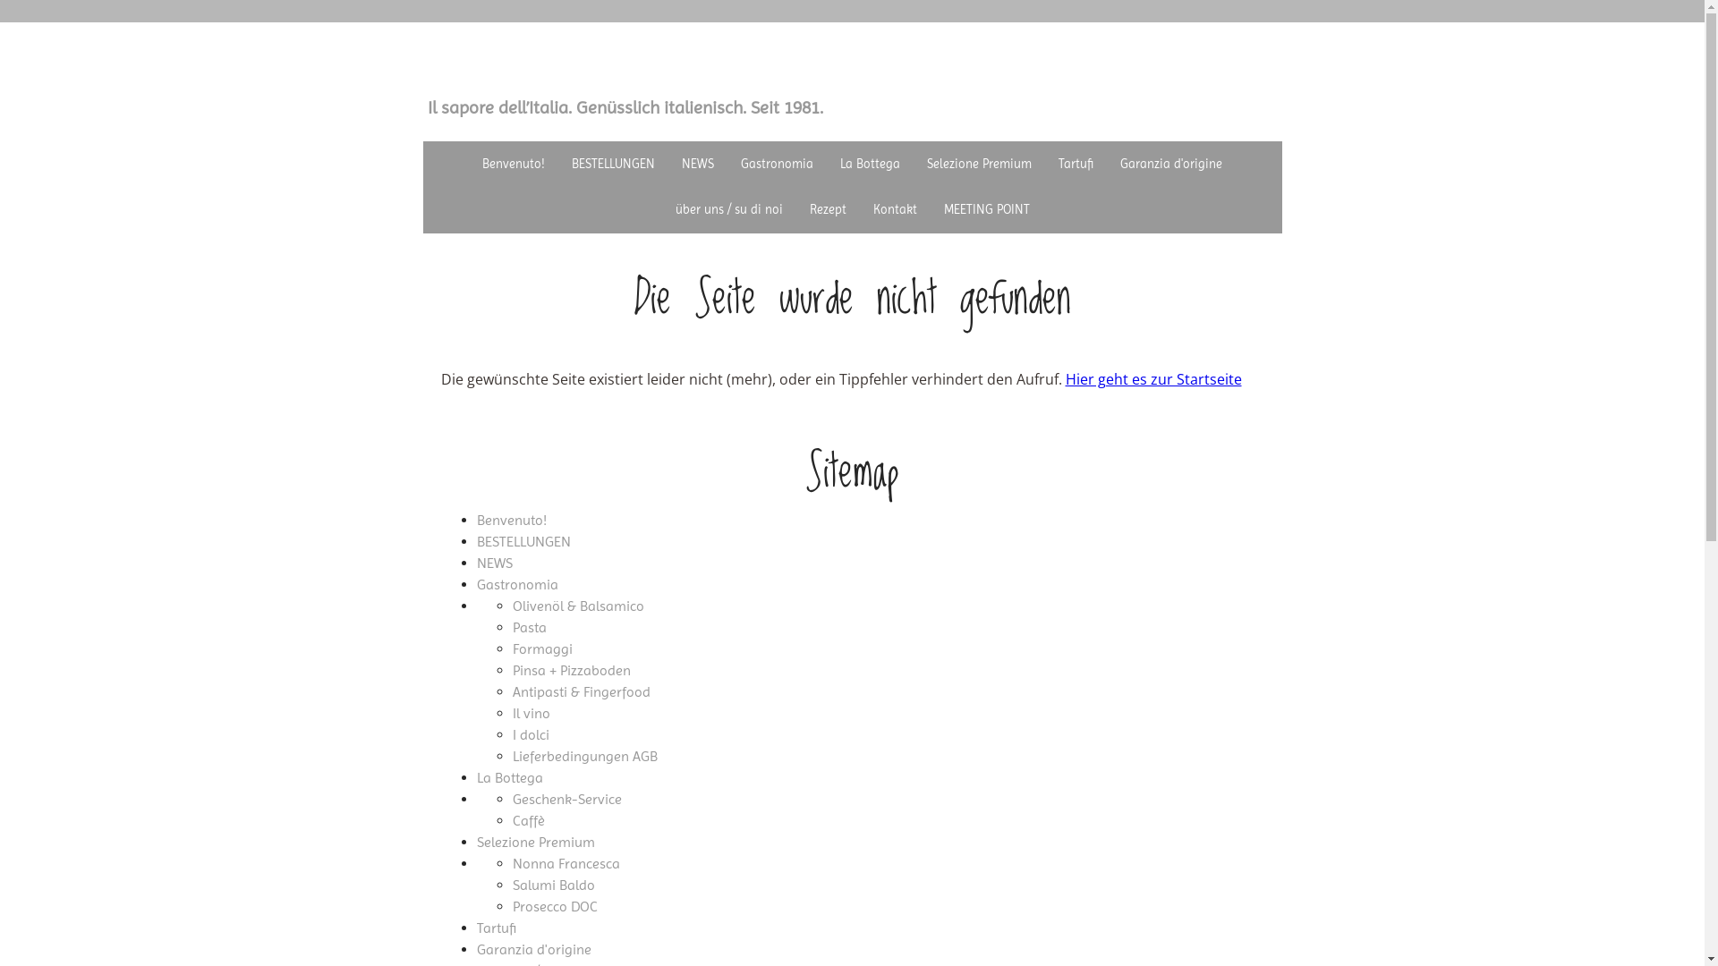 The image size is (1718, 966). Describe the element at coordinates (494, 563) in the screenshot. I see `NEWS` at that location.